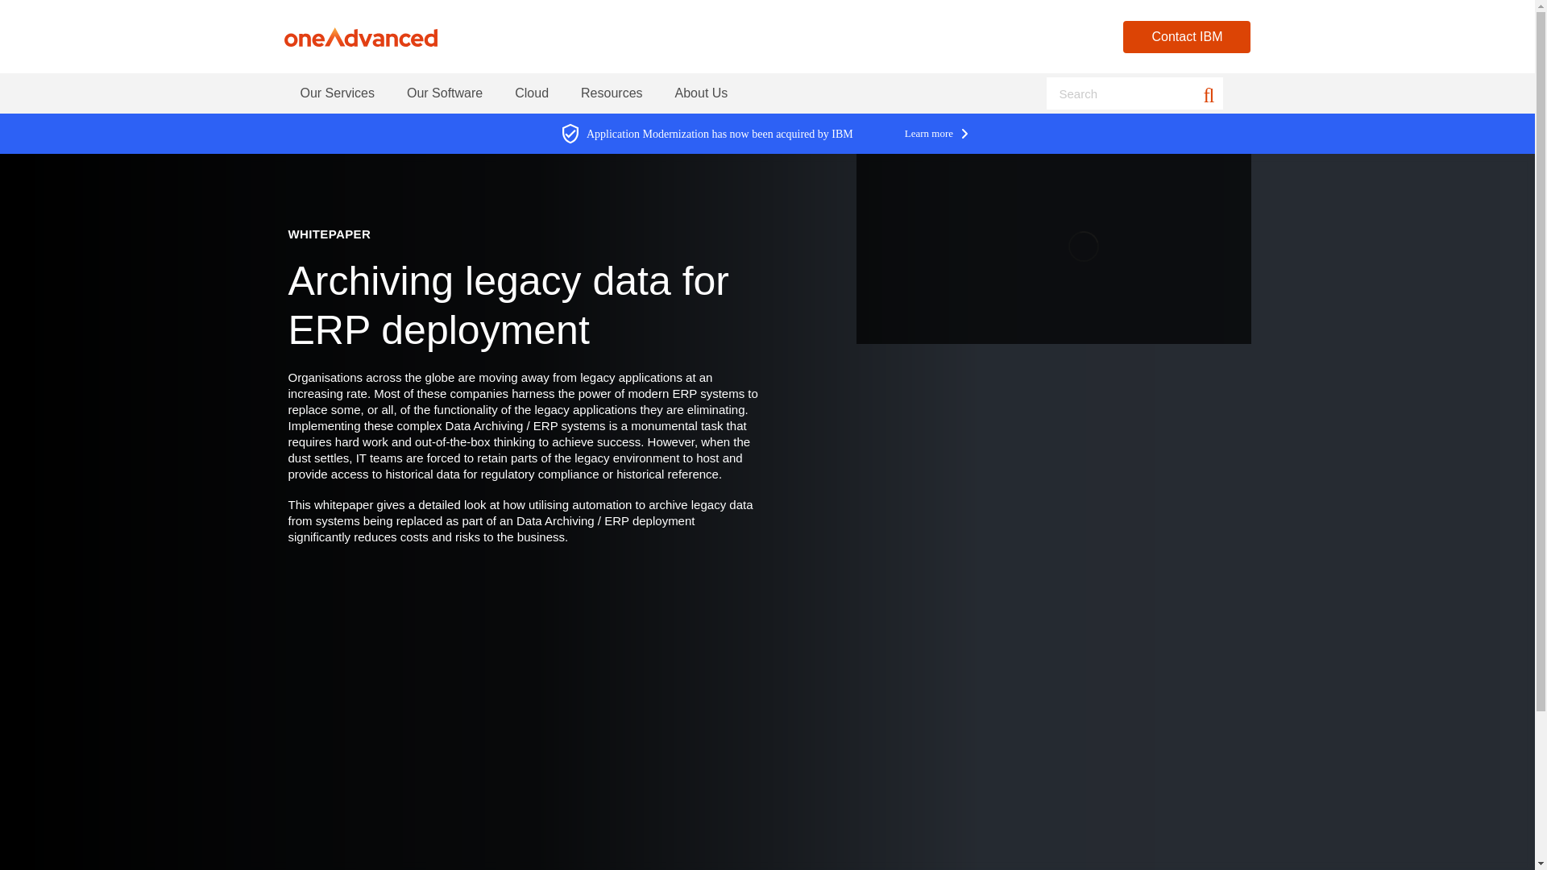  What do you see at coordinates (359, 36) in the screenshot?
I see `Modern Systems` at bounding box center [359, 36].